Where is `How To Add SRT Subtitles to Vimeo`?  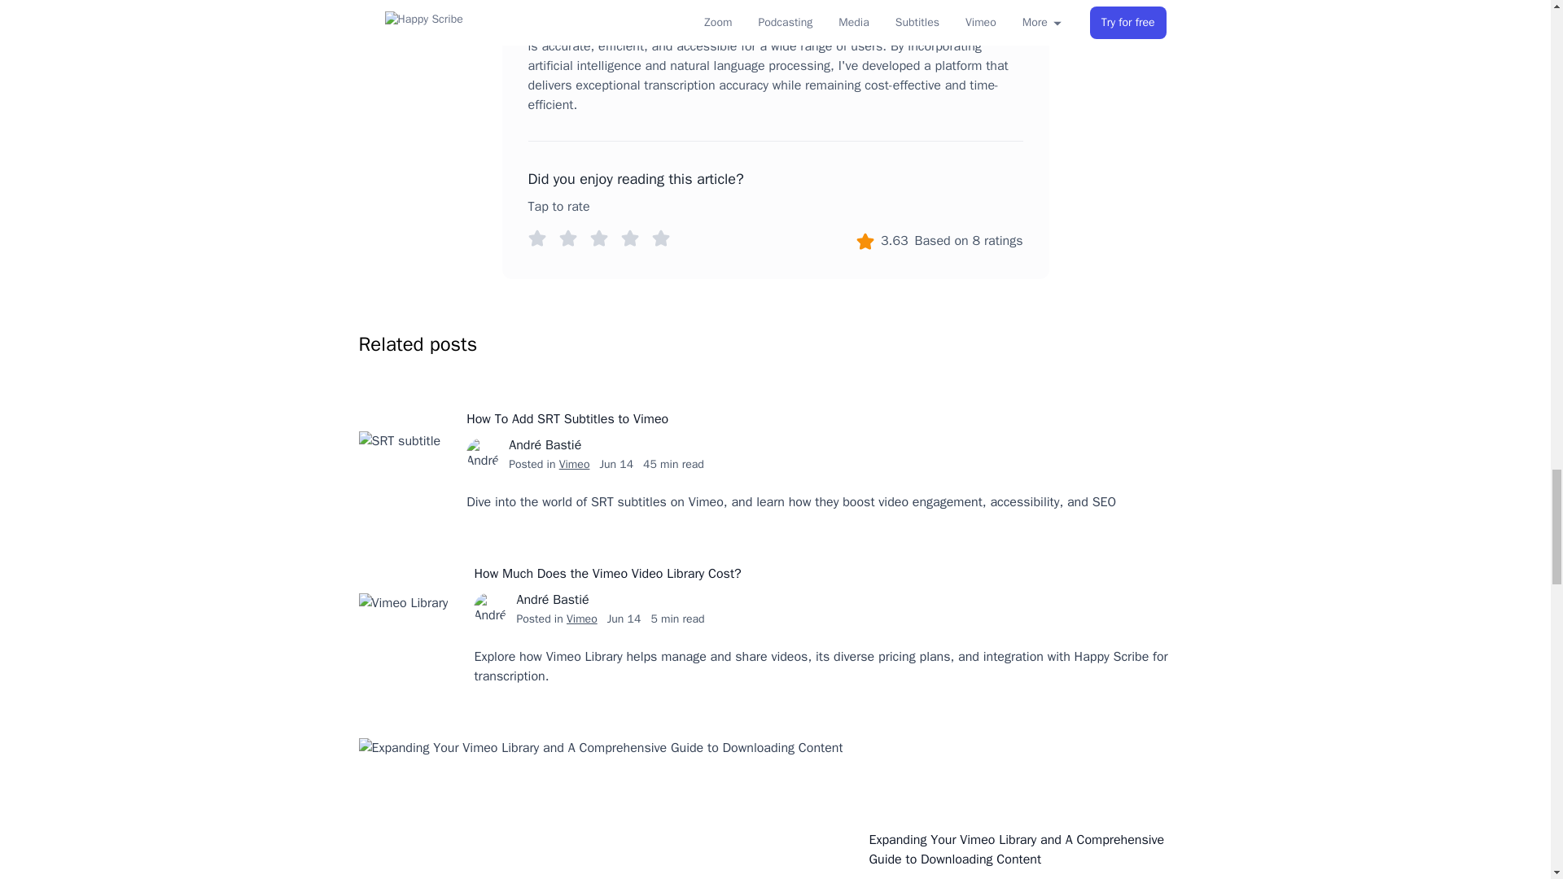
How To Add SRT Subtitles to Vimeo is located at coordinates (790, 419).